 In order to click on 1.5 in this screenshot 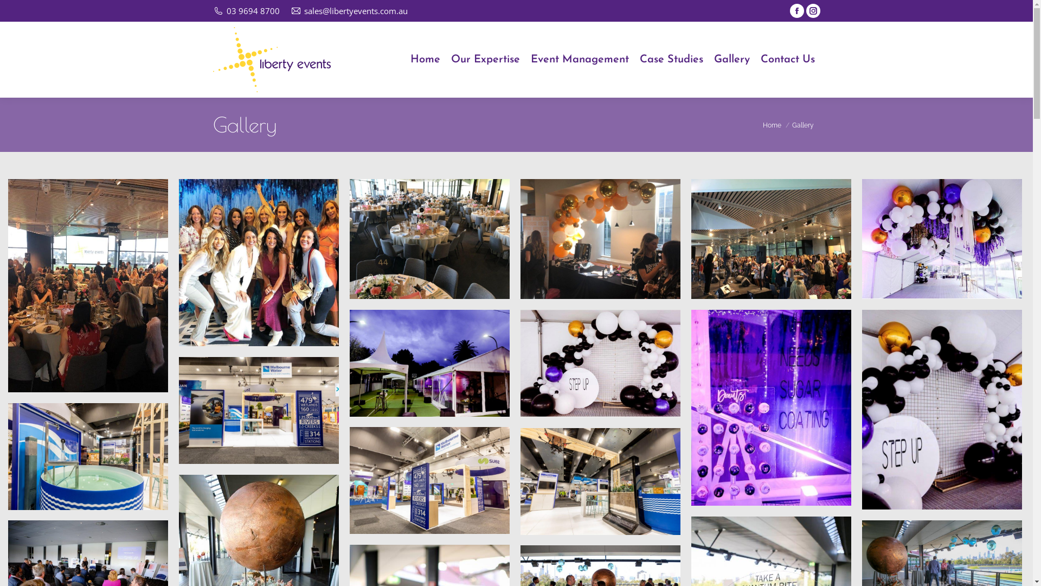, I will do `click(771, 239)`.